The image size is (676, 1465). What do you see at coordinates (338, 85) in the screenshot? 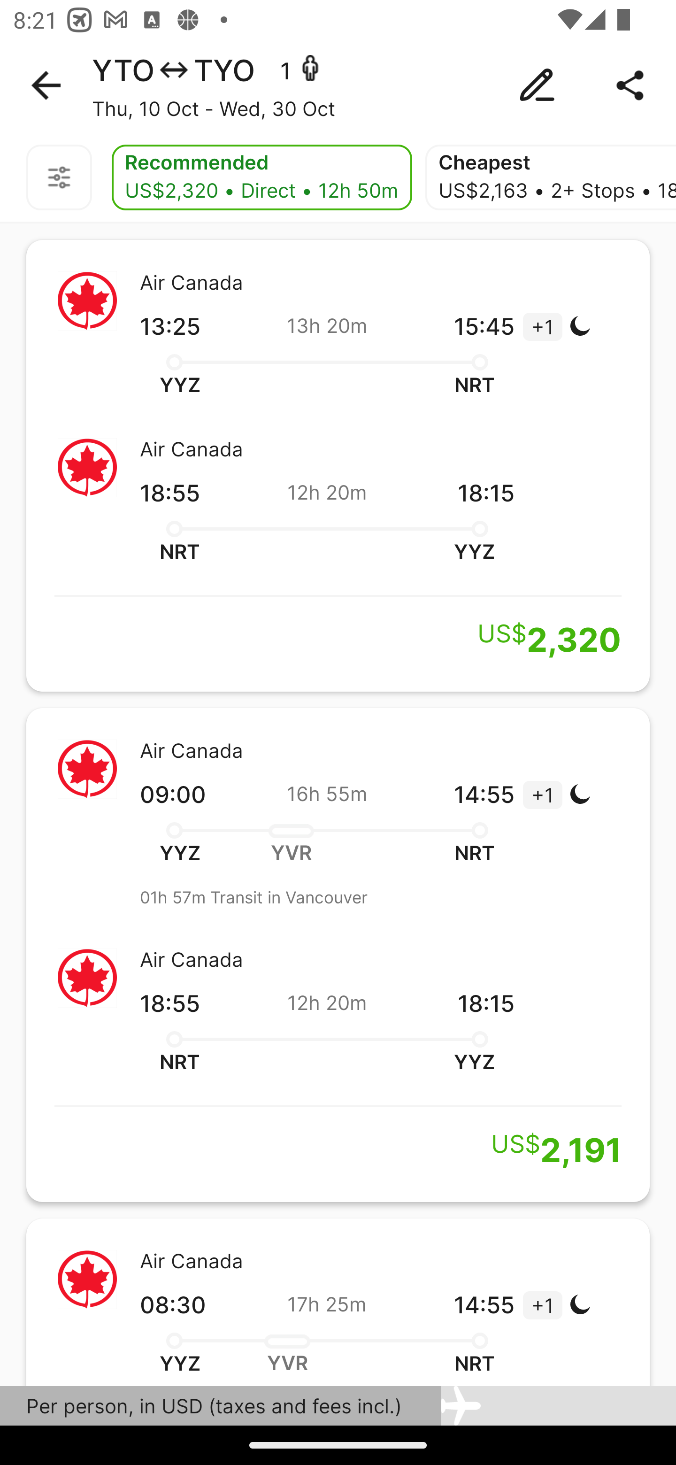
I see `YTO TYO   1 - Thu, 10 Oct - Wed, 30 Oct` at bounding box center [338, 85].